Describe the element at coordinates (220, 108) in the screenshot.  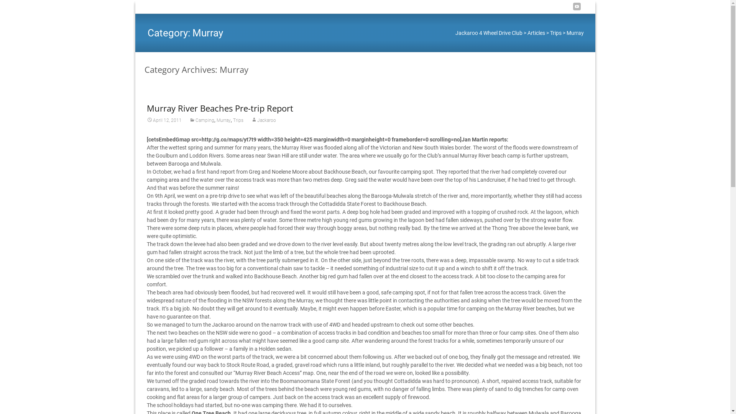
I see `Murray River Beaches Pre-trip Report` at that location.